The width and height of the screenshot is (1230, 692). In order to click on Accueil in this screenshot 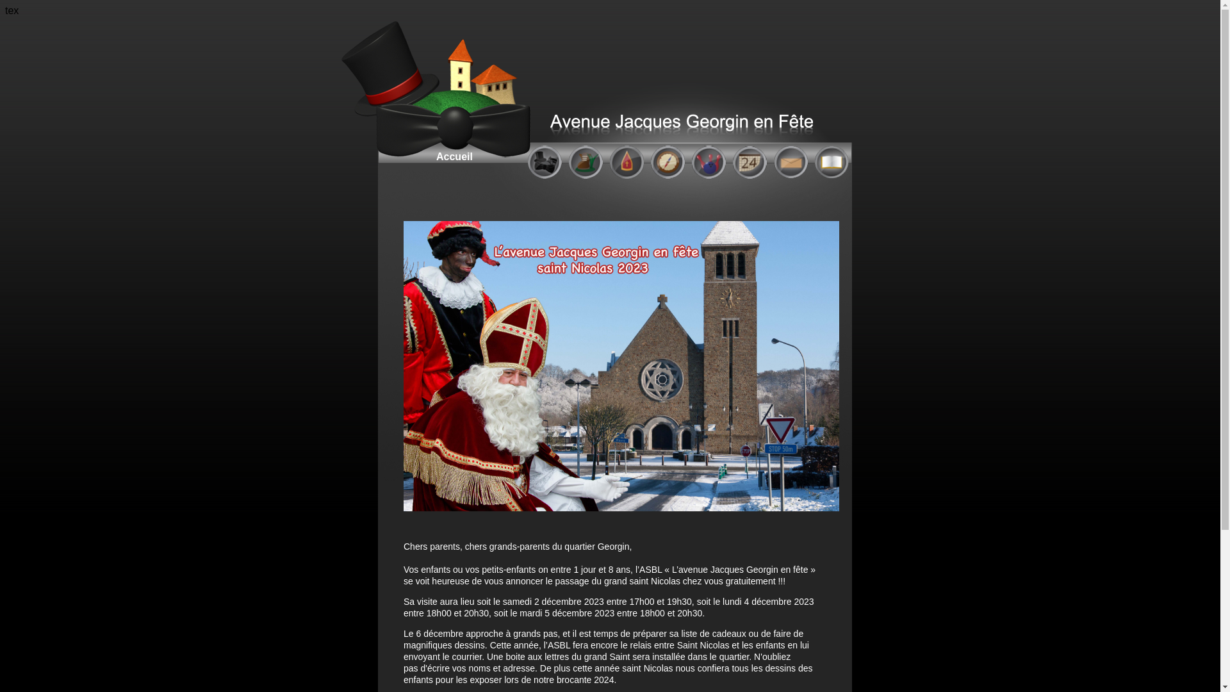, I will do `click(397, 90)`.